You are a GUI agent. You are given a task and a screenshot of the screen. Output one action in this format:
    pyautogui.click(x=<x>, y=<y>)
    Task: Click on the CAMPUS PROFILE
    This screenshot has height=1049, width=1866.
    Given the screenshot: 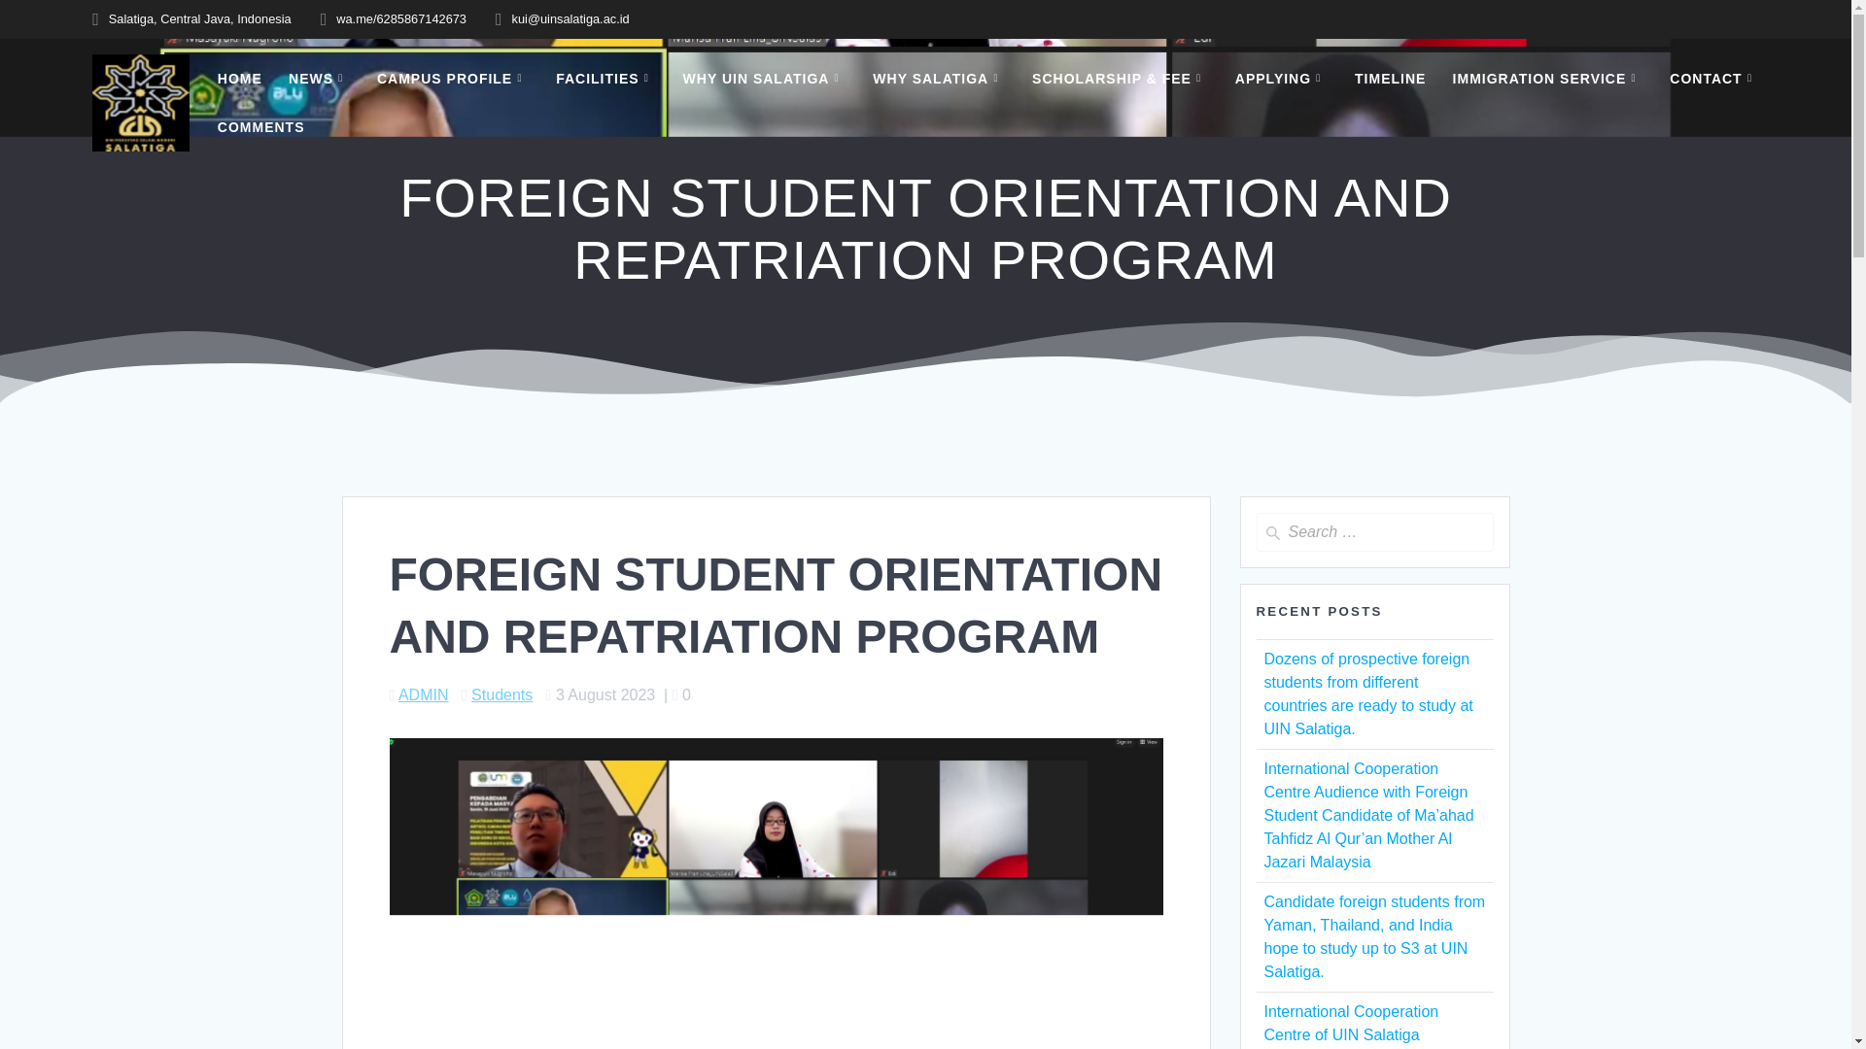 What is the action you would take?
    pyautogui.click(x=453, y=78)
    